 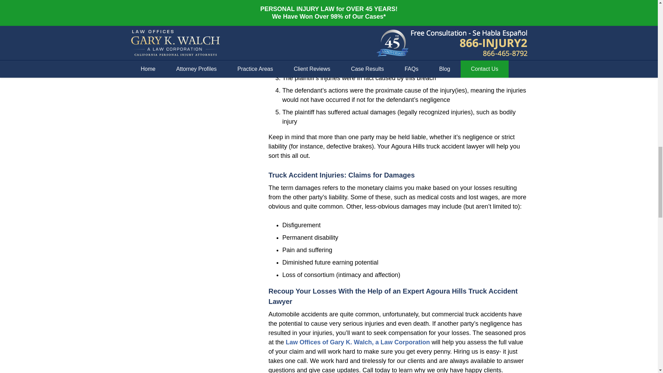 I want to click on Law Offices of Gary K. Walch, a Law Corporation, so click(x=358, y=342).